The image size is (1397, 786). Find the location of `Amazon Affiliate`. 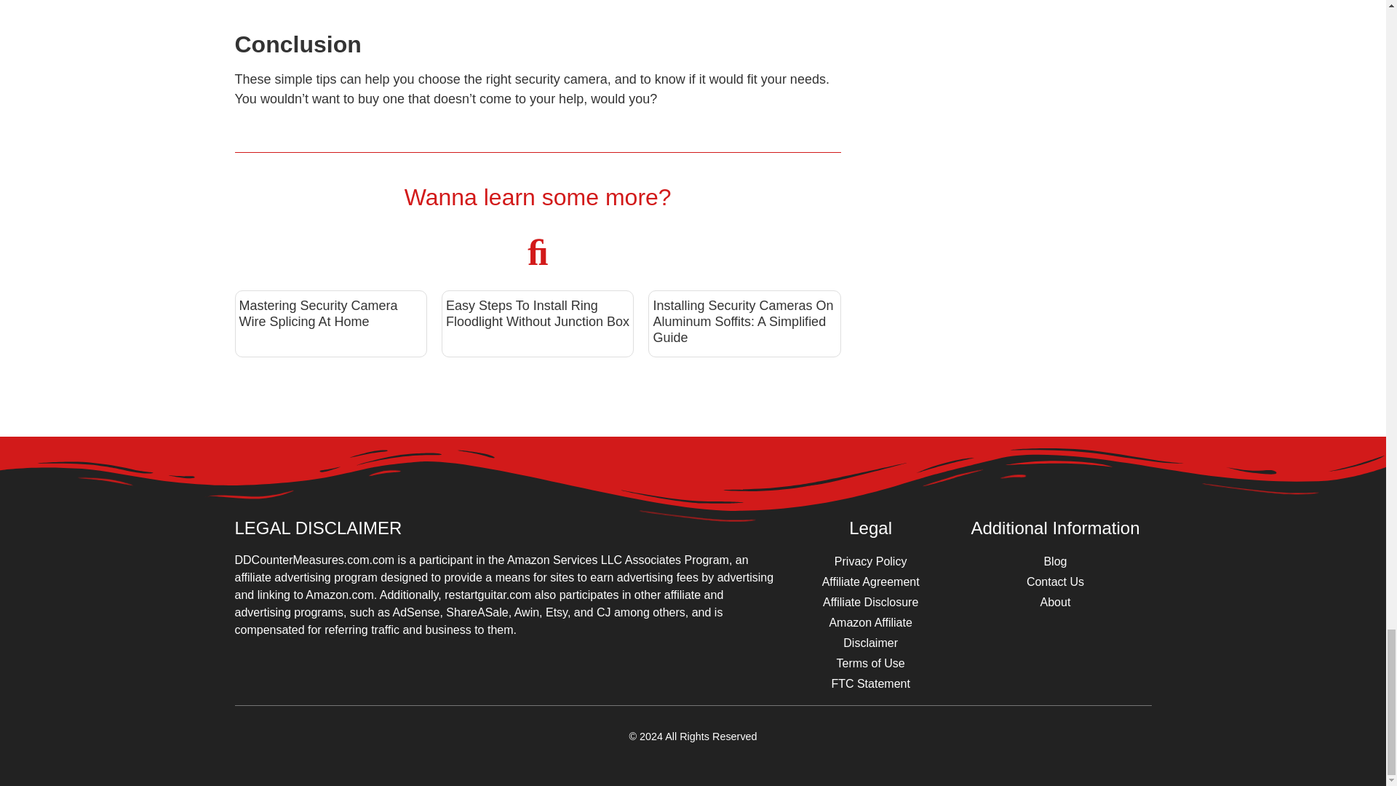

Amazon Affiliate is located at coordinates (870, 623).